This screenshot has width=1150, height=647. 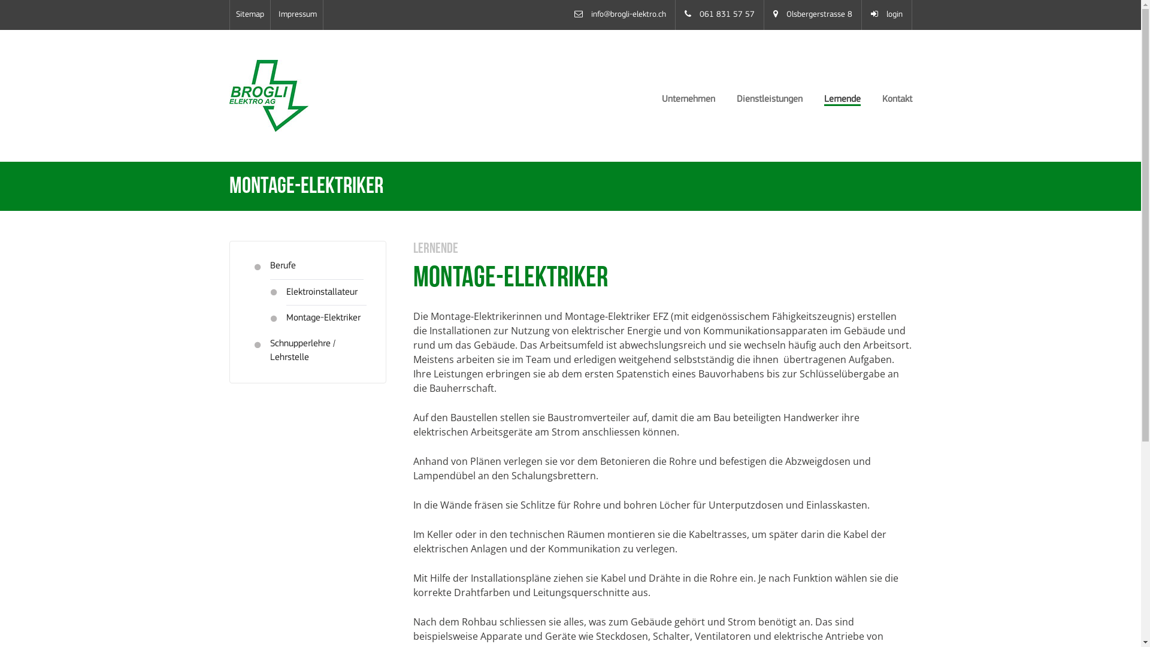 I want to click on Impressum, so click(x=298, y=15).